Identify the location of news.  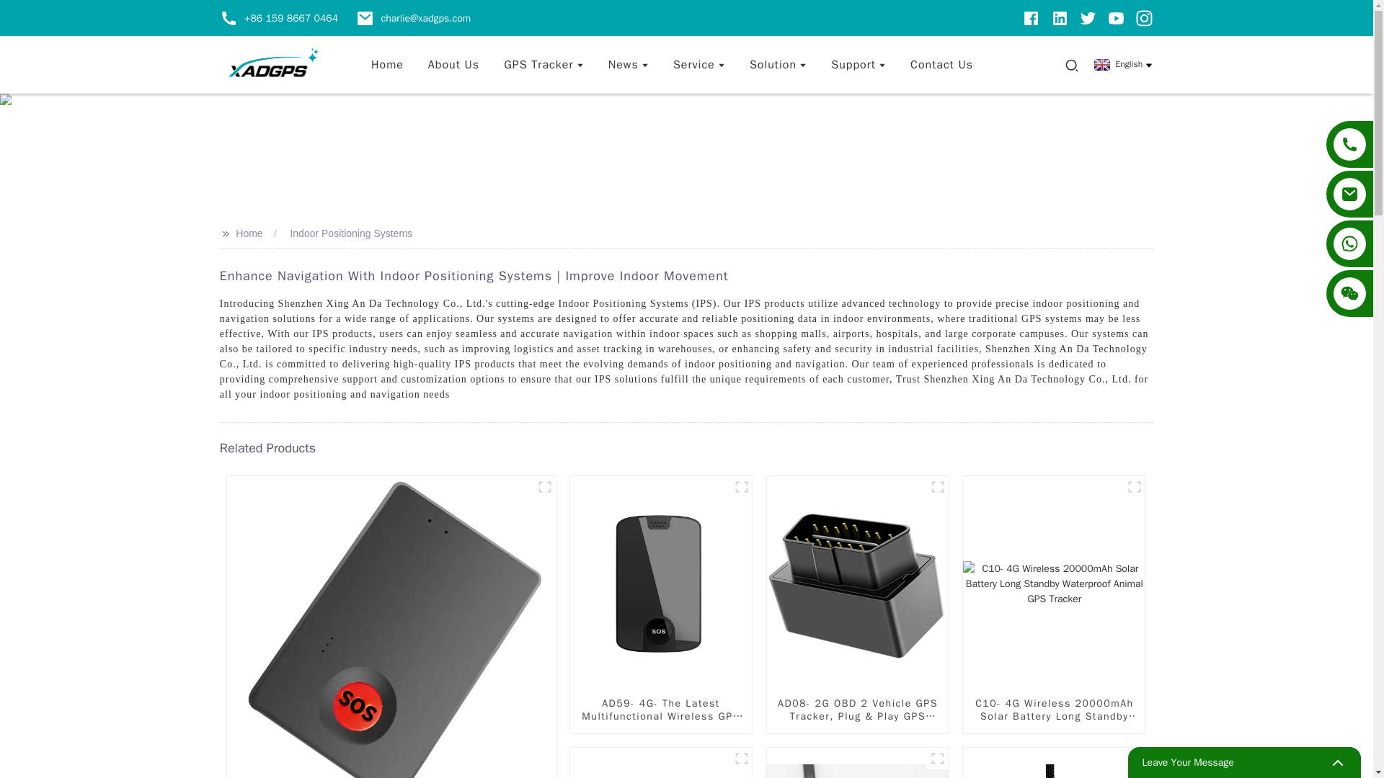
(629, 64).